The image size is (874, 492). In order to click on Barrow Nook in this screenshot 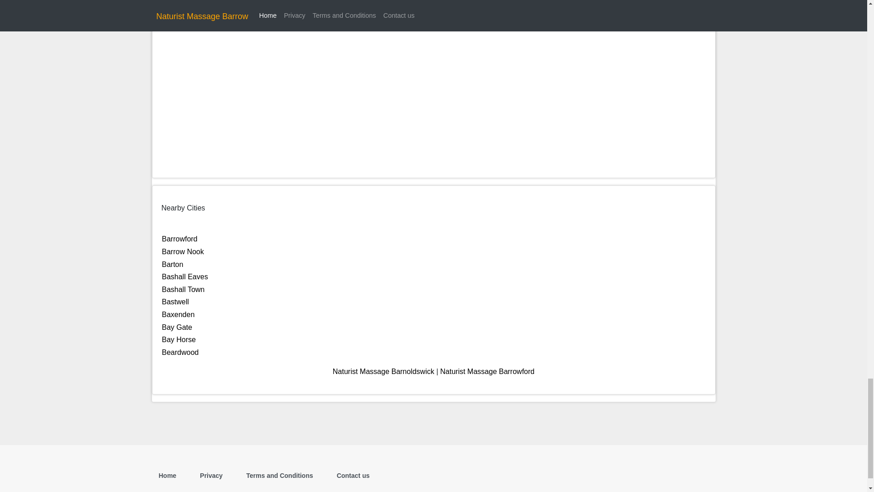, I will do `click(183, 251)`.